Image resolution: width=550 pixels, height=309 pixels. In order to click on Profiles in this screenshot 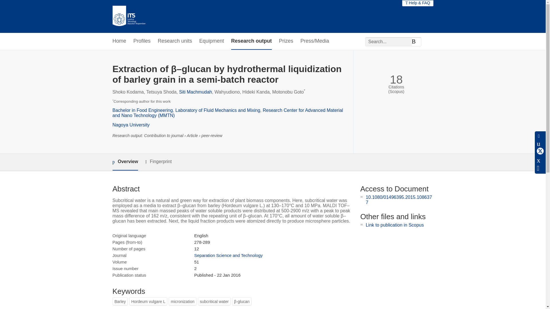, I will do `click(142, 41)`.